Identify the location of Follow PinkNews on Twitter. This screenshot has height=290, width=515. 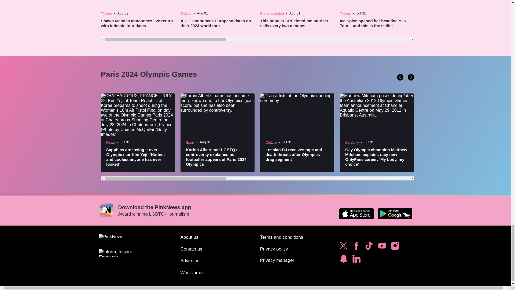
(343, 247).